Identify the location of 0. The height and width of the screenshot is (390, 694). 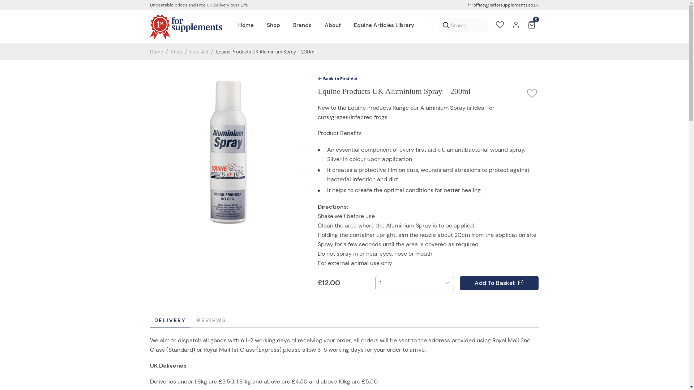
(531, 26).